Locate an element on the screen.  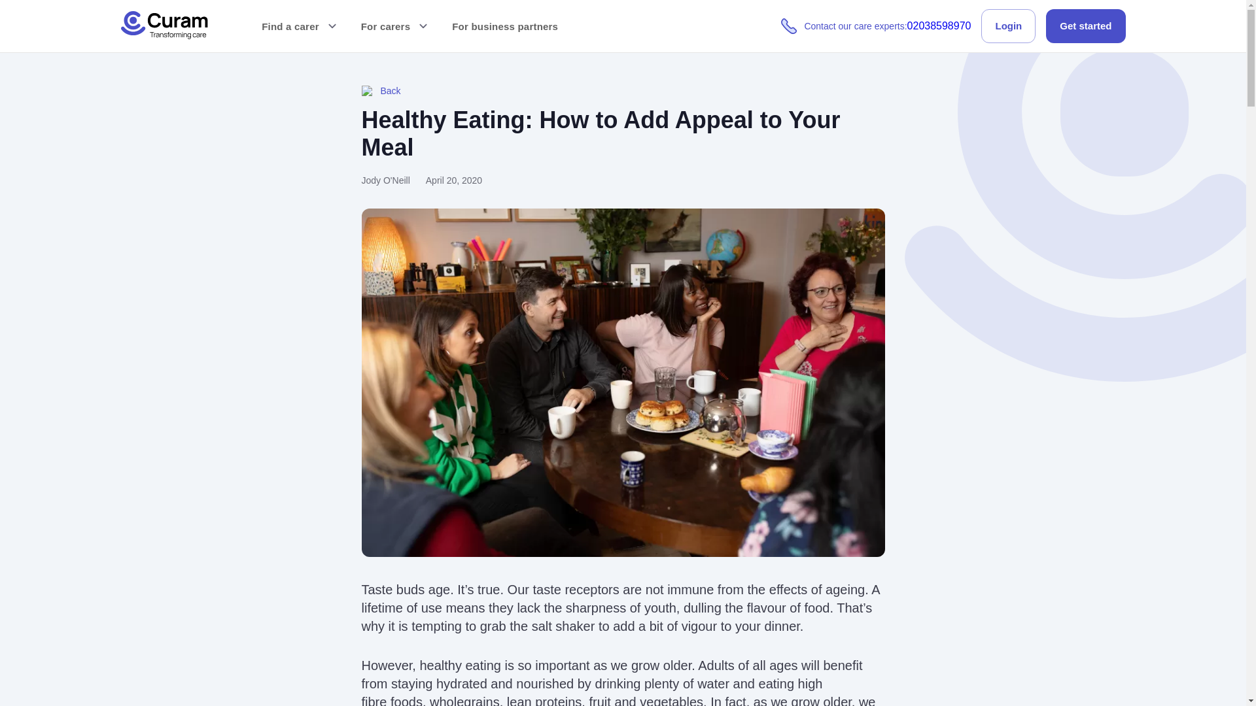
For carers is located at coordinates (396, 26).